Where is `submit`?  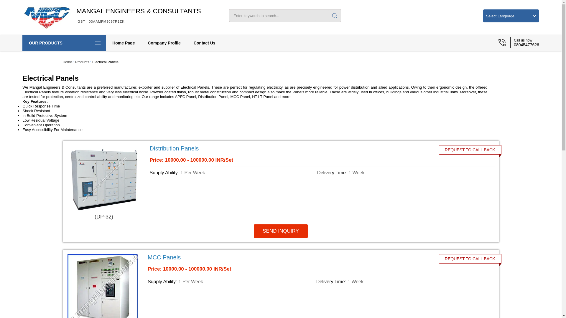 submit is located at coordinates (334, 16).